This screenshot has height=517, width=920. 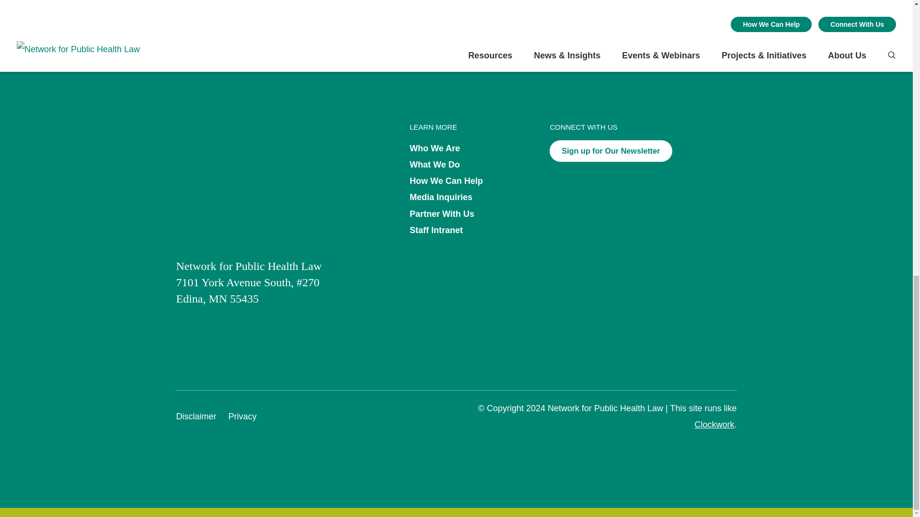 I want to click on Twitter, so click(x=301, y=3).